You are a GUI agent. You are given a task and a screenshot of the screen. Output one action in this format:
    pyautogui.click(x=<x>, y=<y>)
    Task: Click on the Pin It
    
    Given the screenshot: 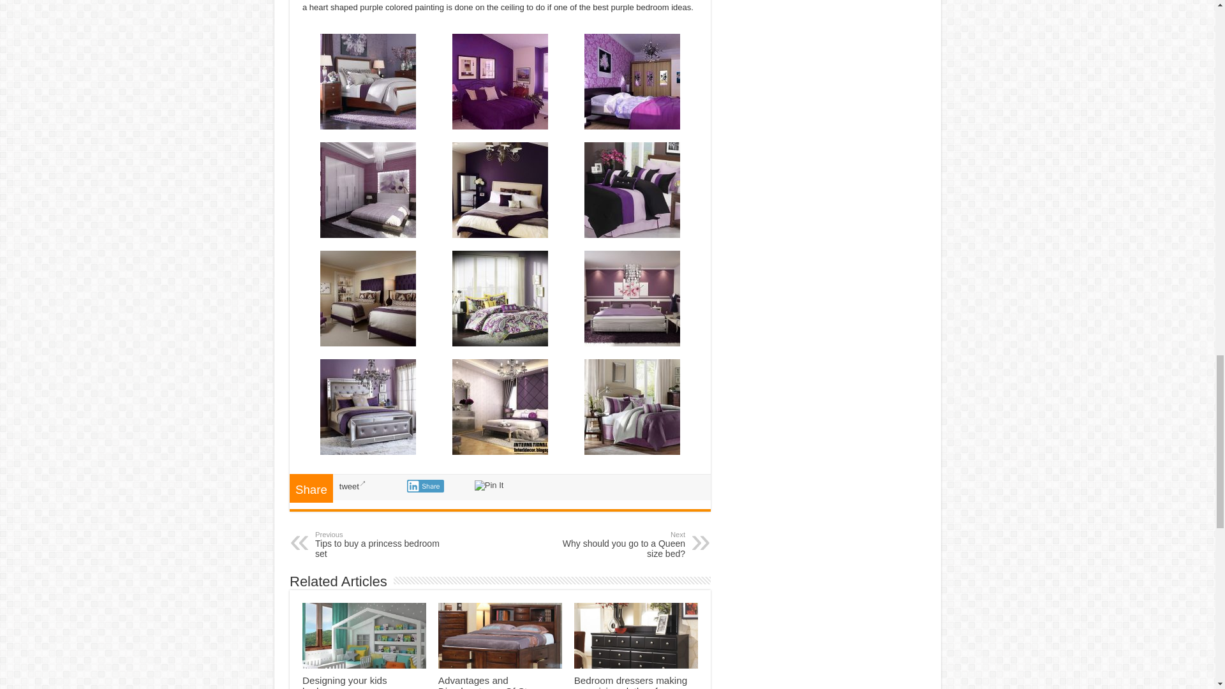 What is the action you would take?
    pyautogui.click(x=489, y=485)
    